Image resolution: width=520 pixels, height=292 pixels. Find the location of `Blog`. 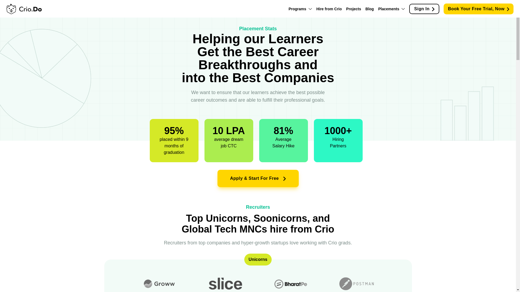

Blog is located at coordinates (369, 9).